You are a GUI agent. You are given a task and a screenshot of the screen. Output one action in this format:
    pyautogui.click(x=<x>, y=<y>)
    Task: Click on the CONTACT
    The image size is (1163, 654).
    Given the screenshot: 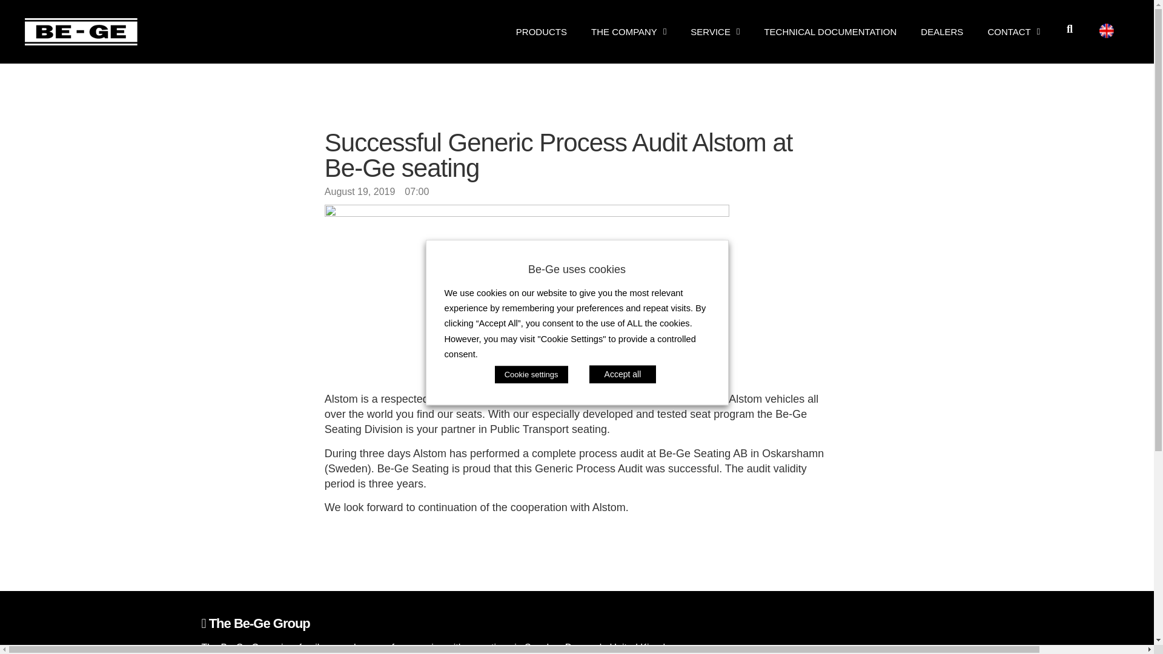 What is the action you would take?
    pyautogui.click(x=1014, y=31)
    